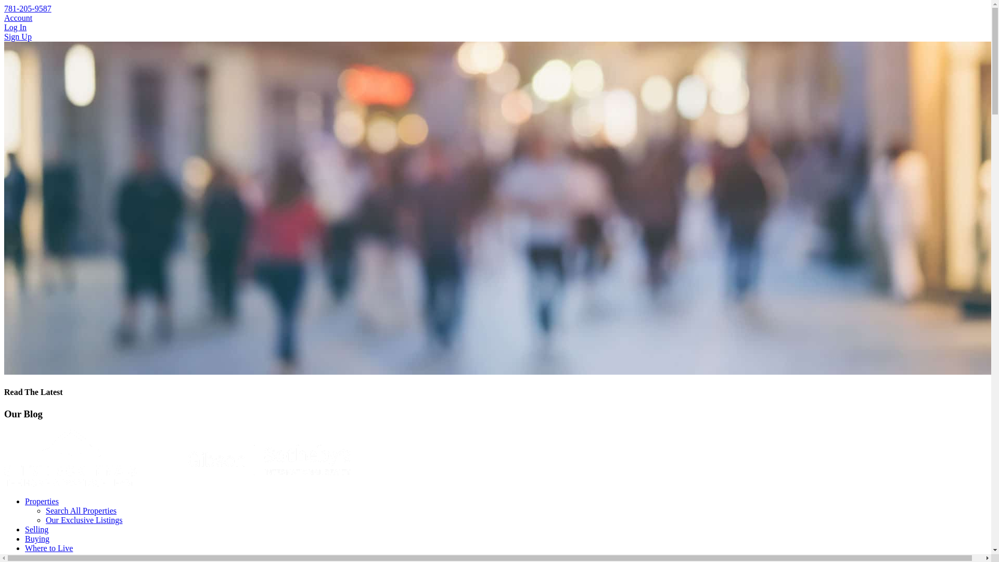 This screenshot has width=999, height=562. What do you see at coordinates (18, 18) in the screenshot?
I see `Account` at bounding box center [18, 18].